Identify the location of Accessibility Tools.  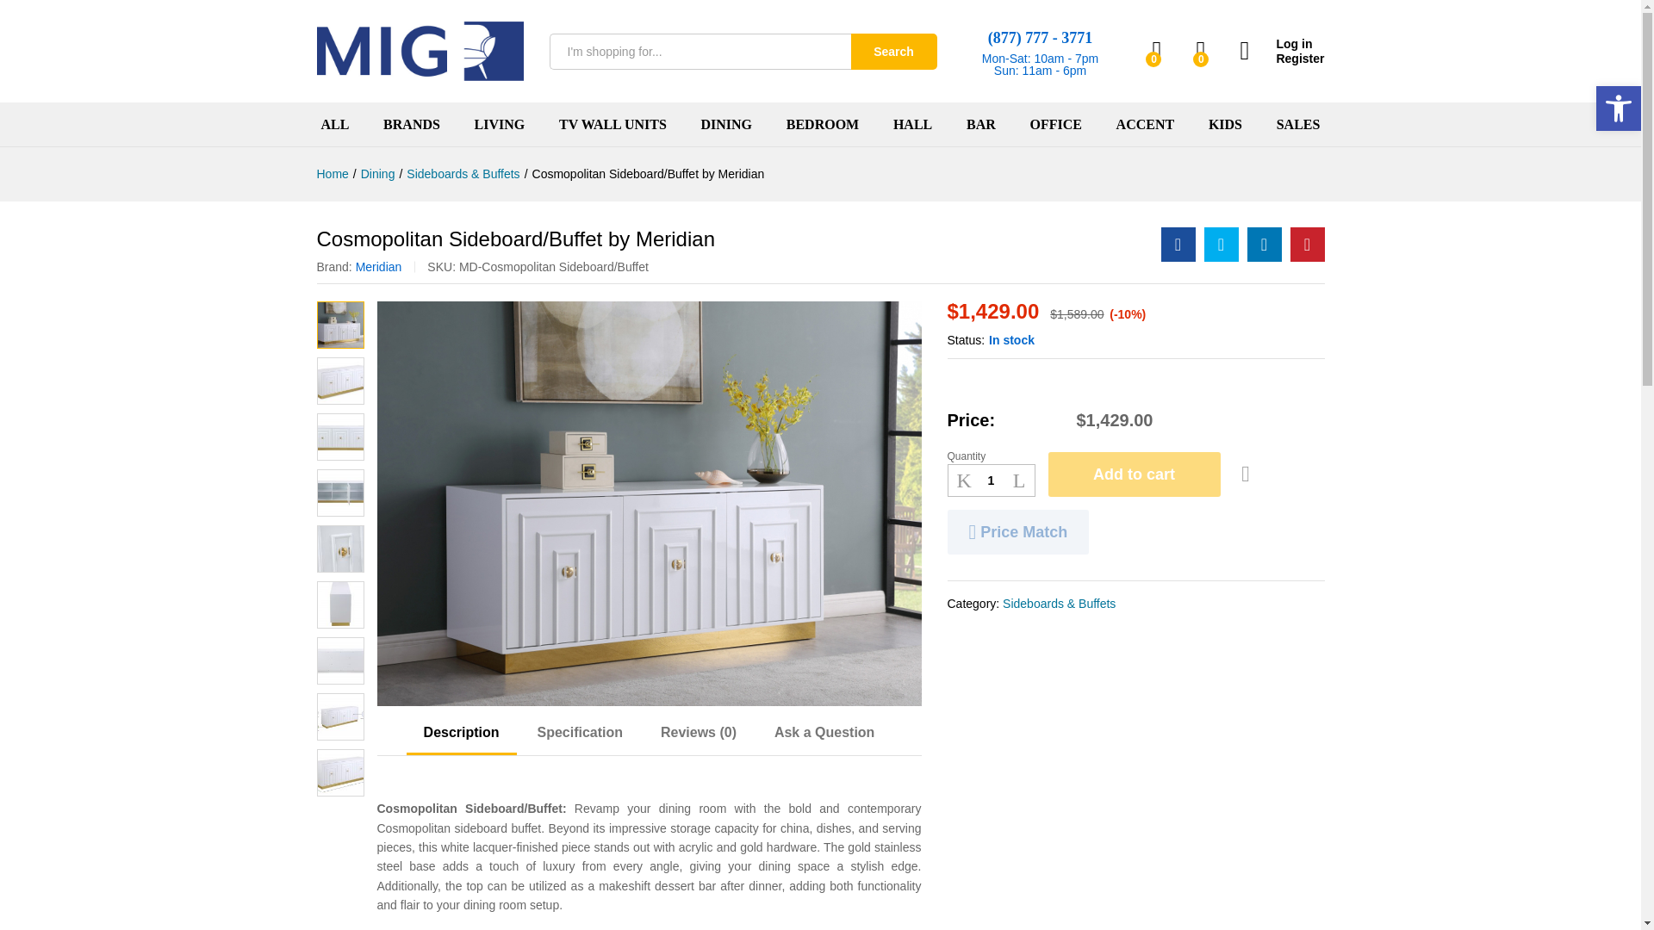
(1618, 108).